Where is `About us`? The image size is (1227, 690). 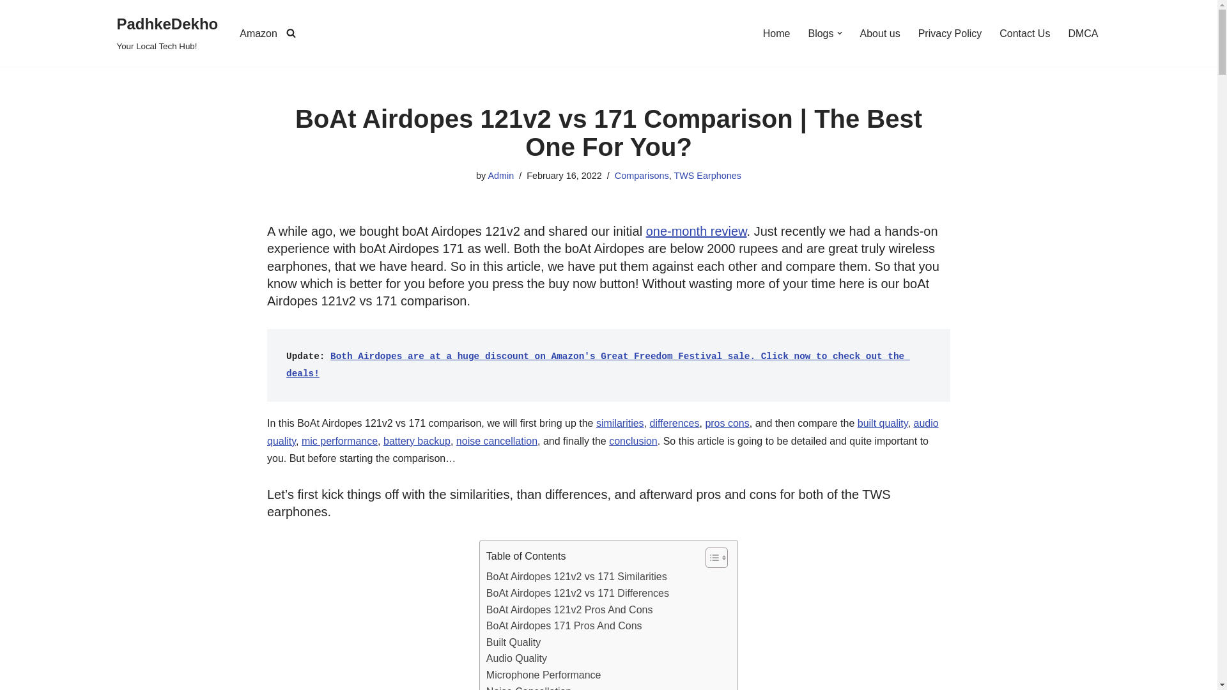 About us is located at coordinates (950, 33).